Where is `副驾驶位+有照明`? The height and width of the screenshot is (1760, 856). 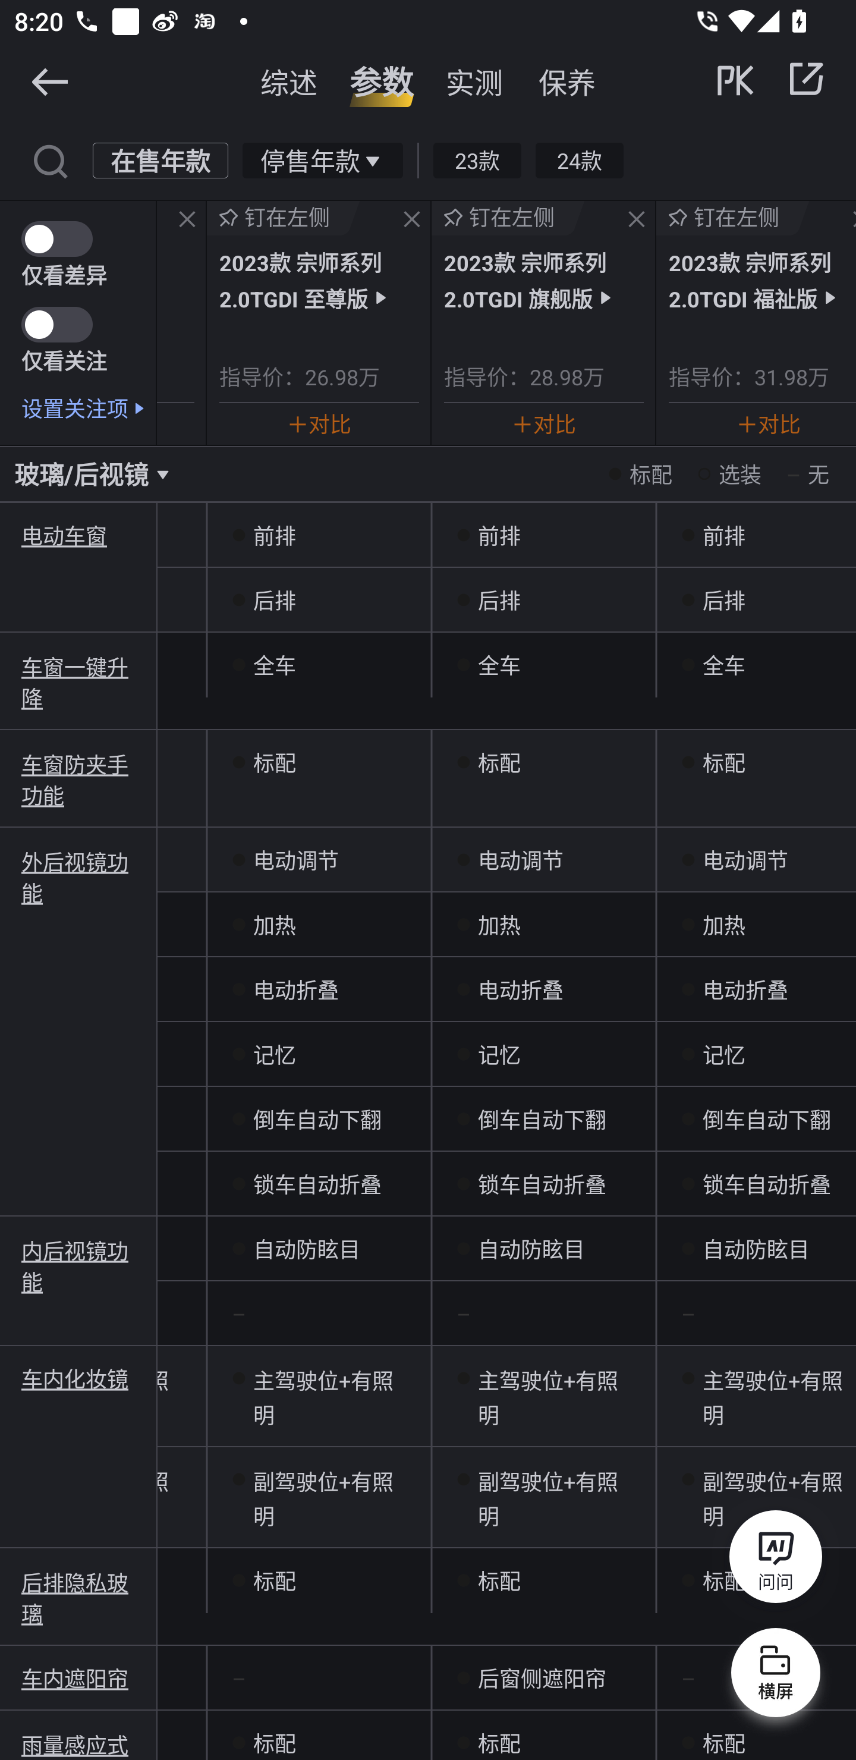 副驾驶位+有照明 is located at coordinates (319, 1497).